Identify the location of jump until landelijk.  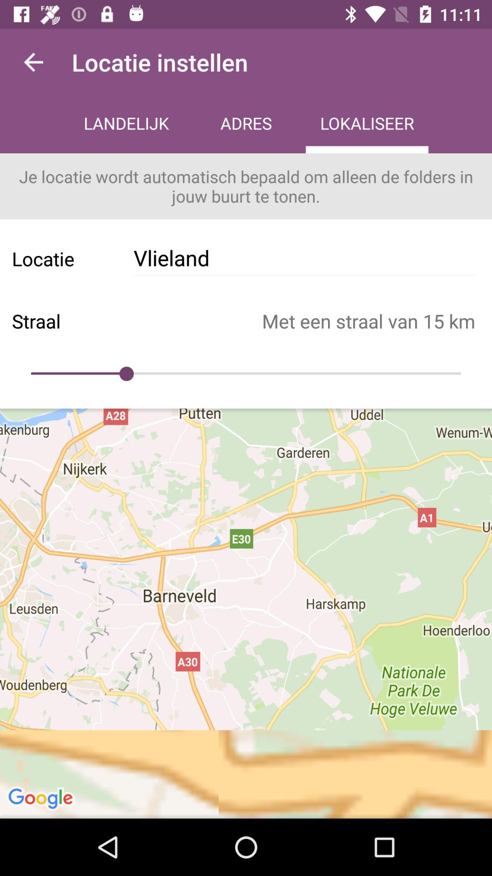
(126, 124).